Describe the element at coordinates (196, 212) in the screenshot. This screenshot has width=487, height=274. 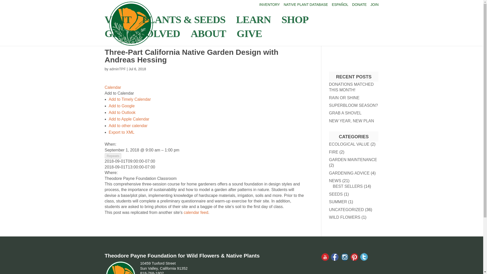
I see `iCalendar feed` at that location.